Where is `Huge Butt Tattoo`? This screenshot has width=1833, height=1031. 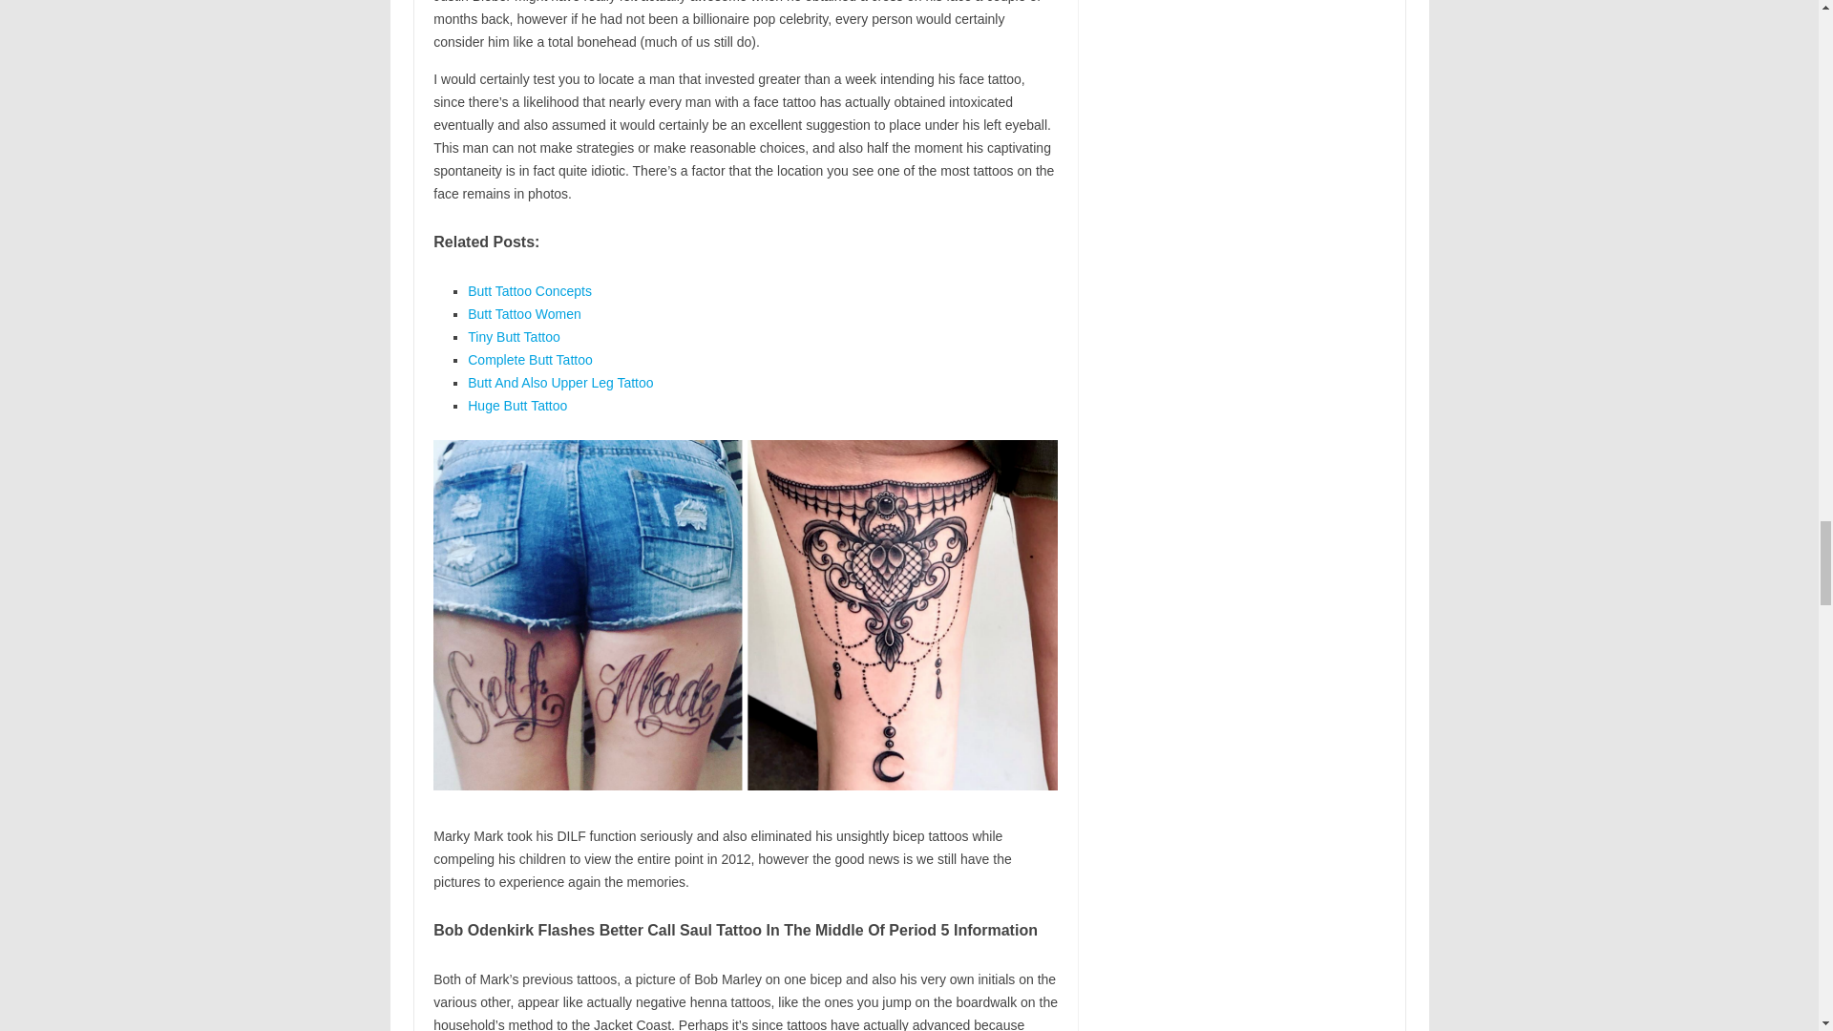 Huge Butt Tattoo is located at coordinates (516, 405).